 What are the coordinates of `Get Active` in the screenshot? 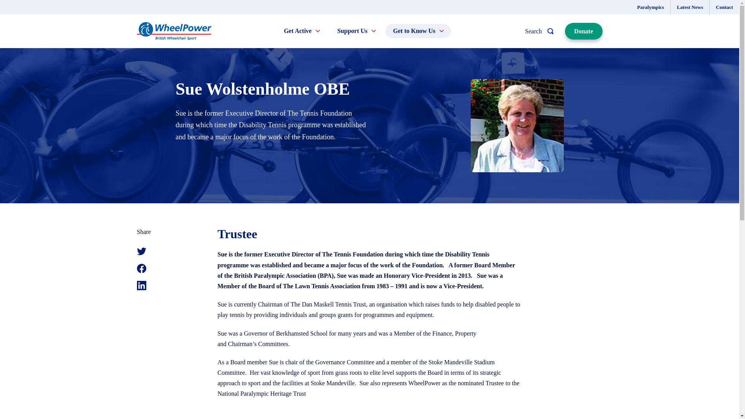 It's located at (302, 31).